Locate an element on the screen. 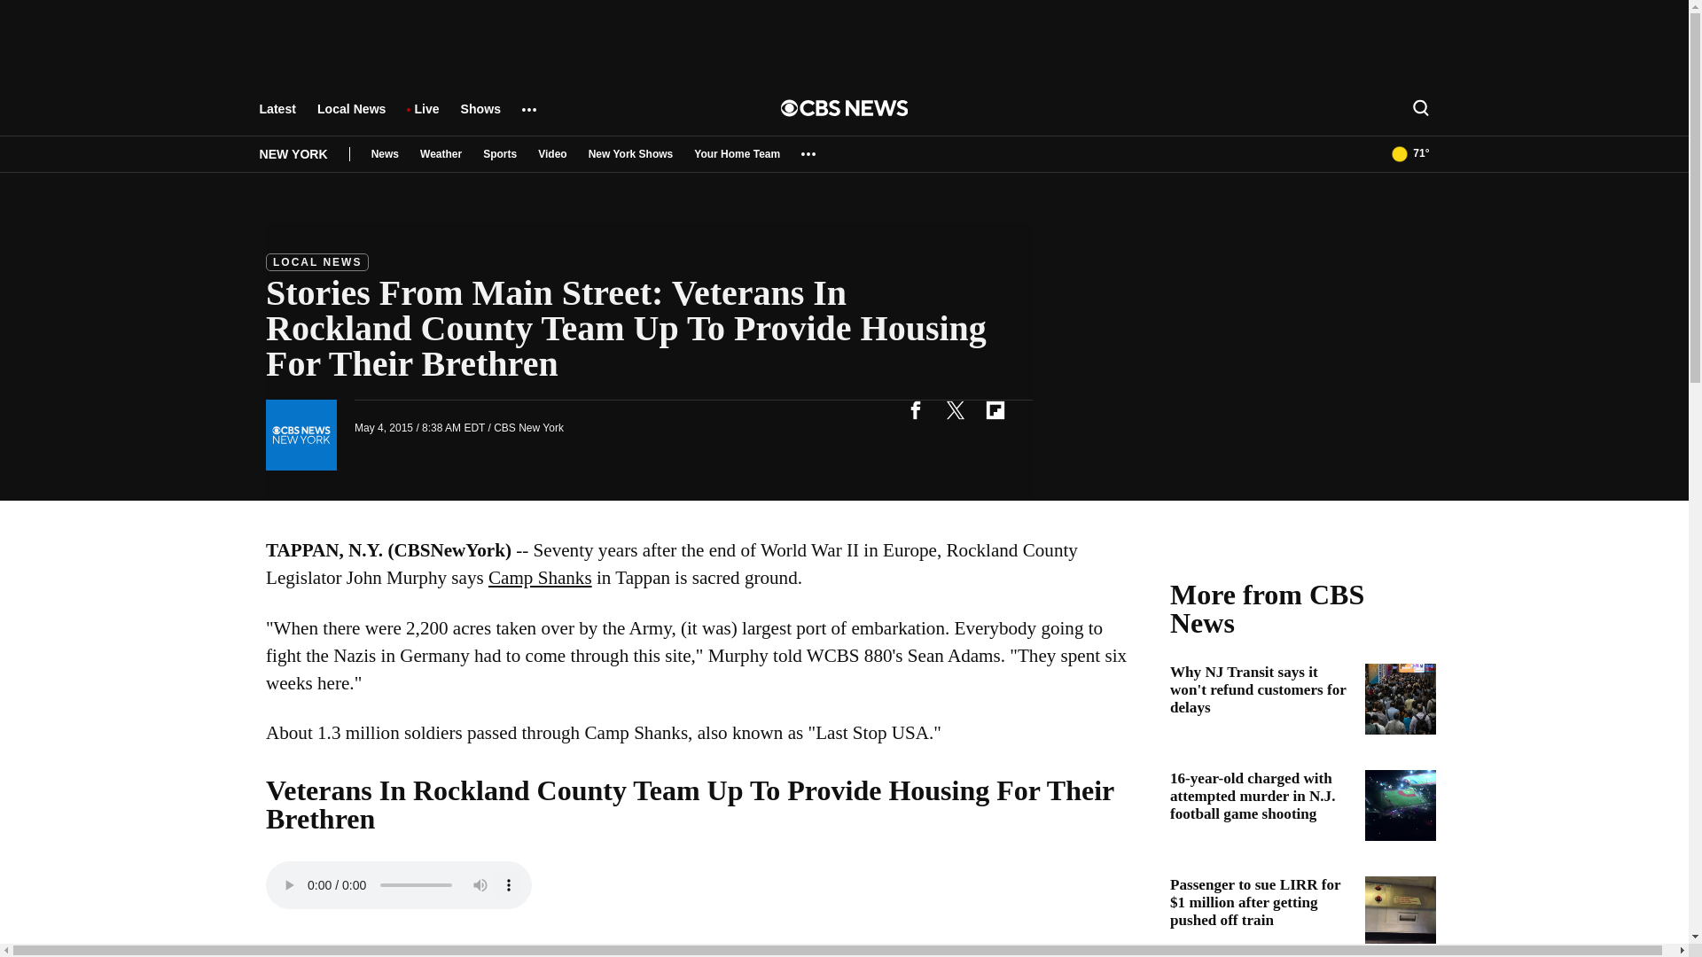 The width and height of the screenshot is (1702, 957). Local News is located at coordinates (351, 117).